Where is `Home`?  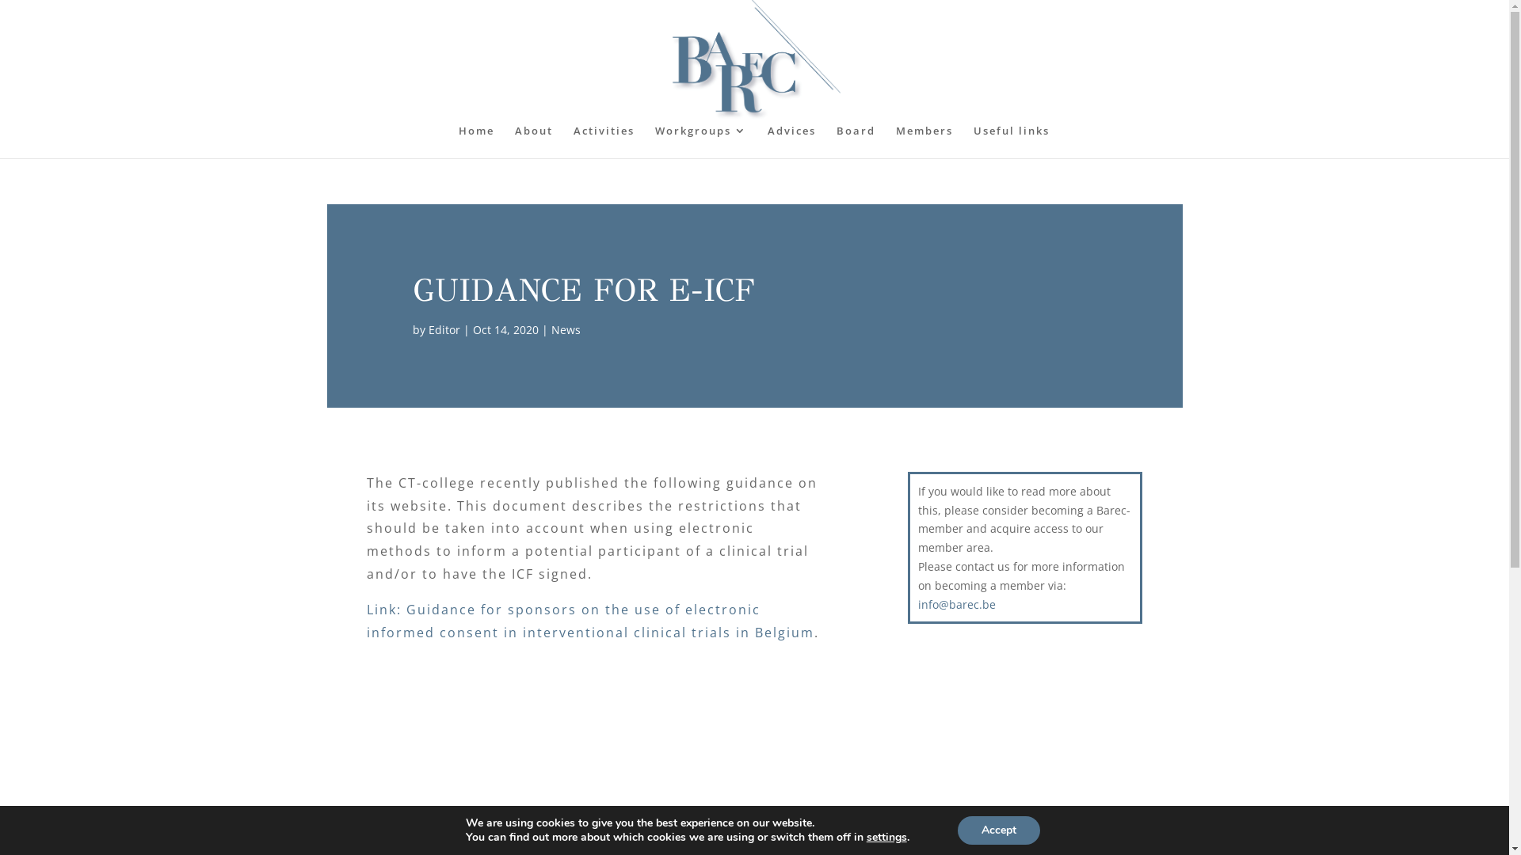
Home is located at coordinates (475, 142).